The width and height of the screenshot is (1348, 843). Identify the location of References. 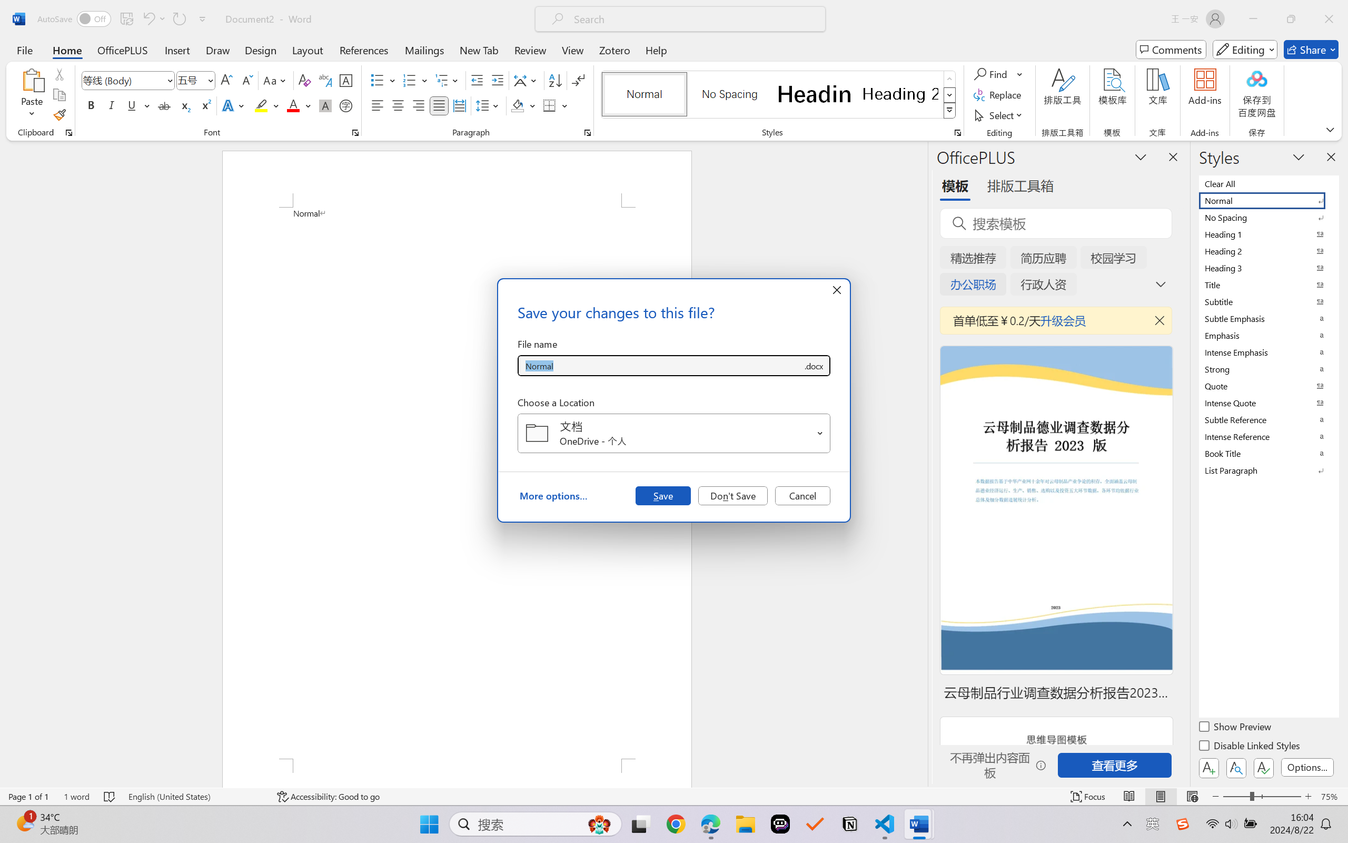
(364, 50).